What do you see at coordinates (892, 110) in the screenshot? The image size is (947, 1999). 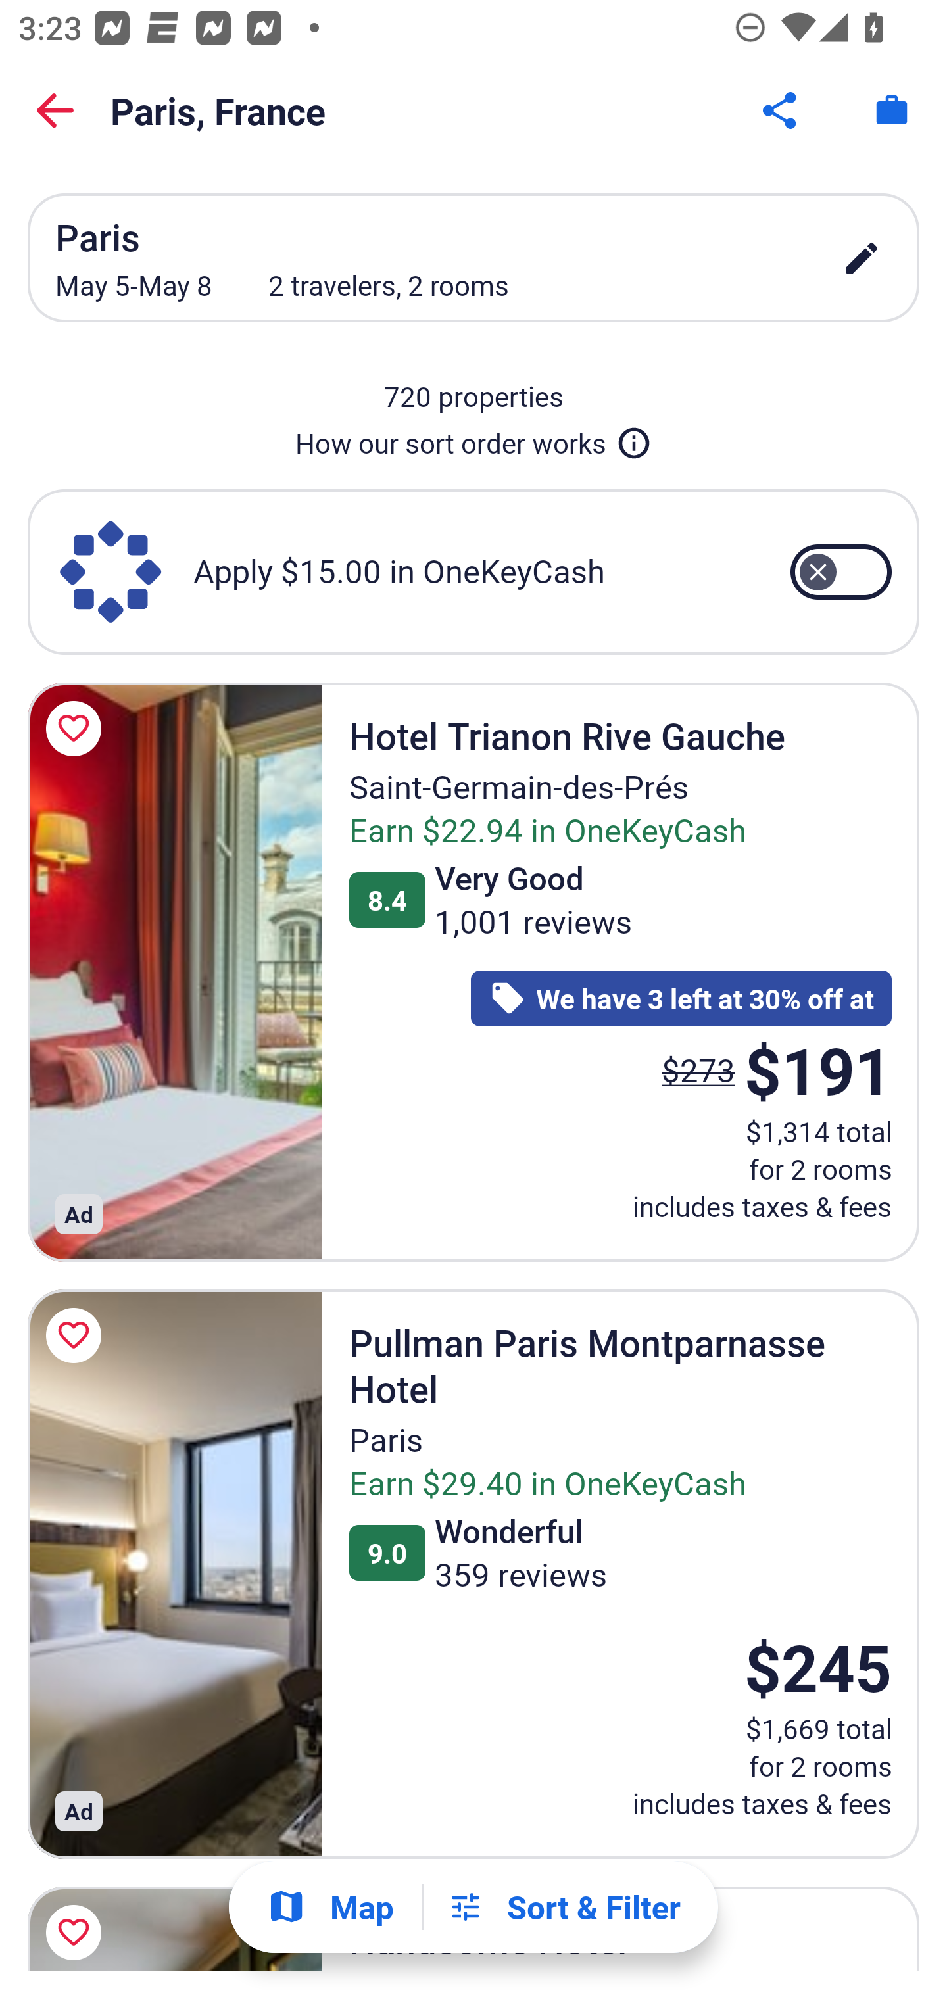 I see `Trips. Button` at bounding box center [892, 110].